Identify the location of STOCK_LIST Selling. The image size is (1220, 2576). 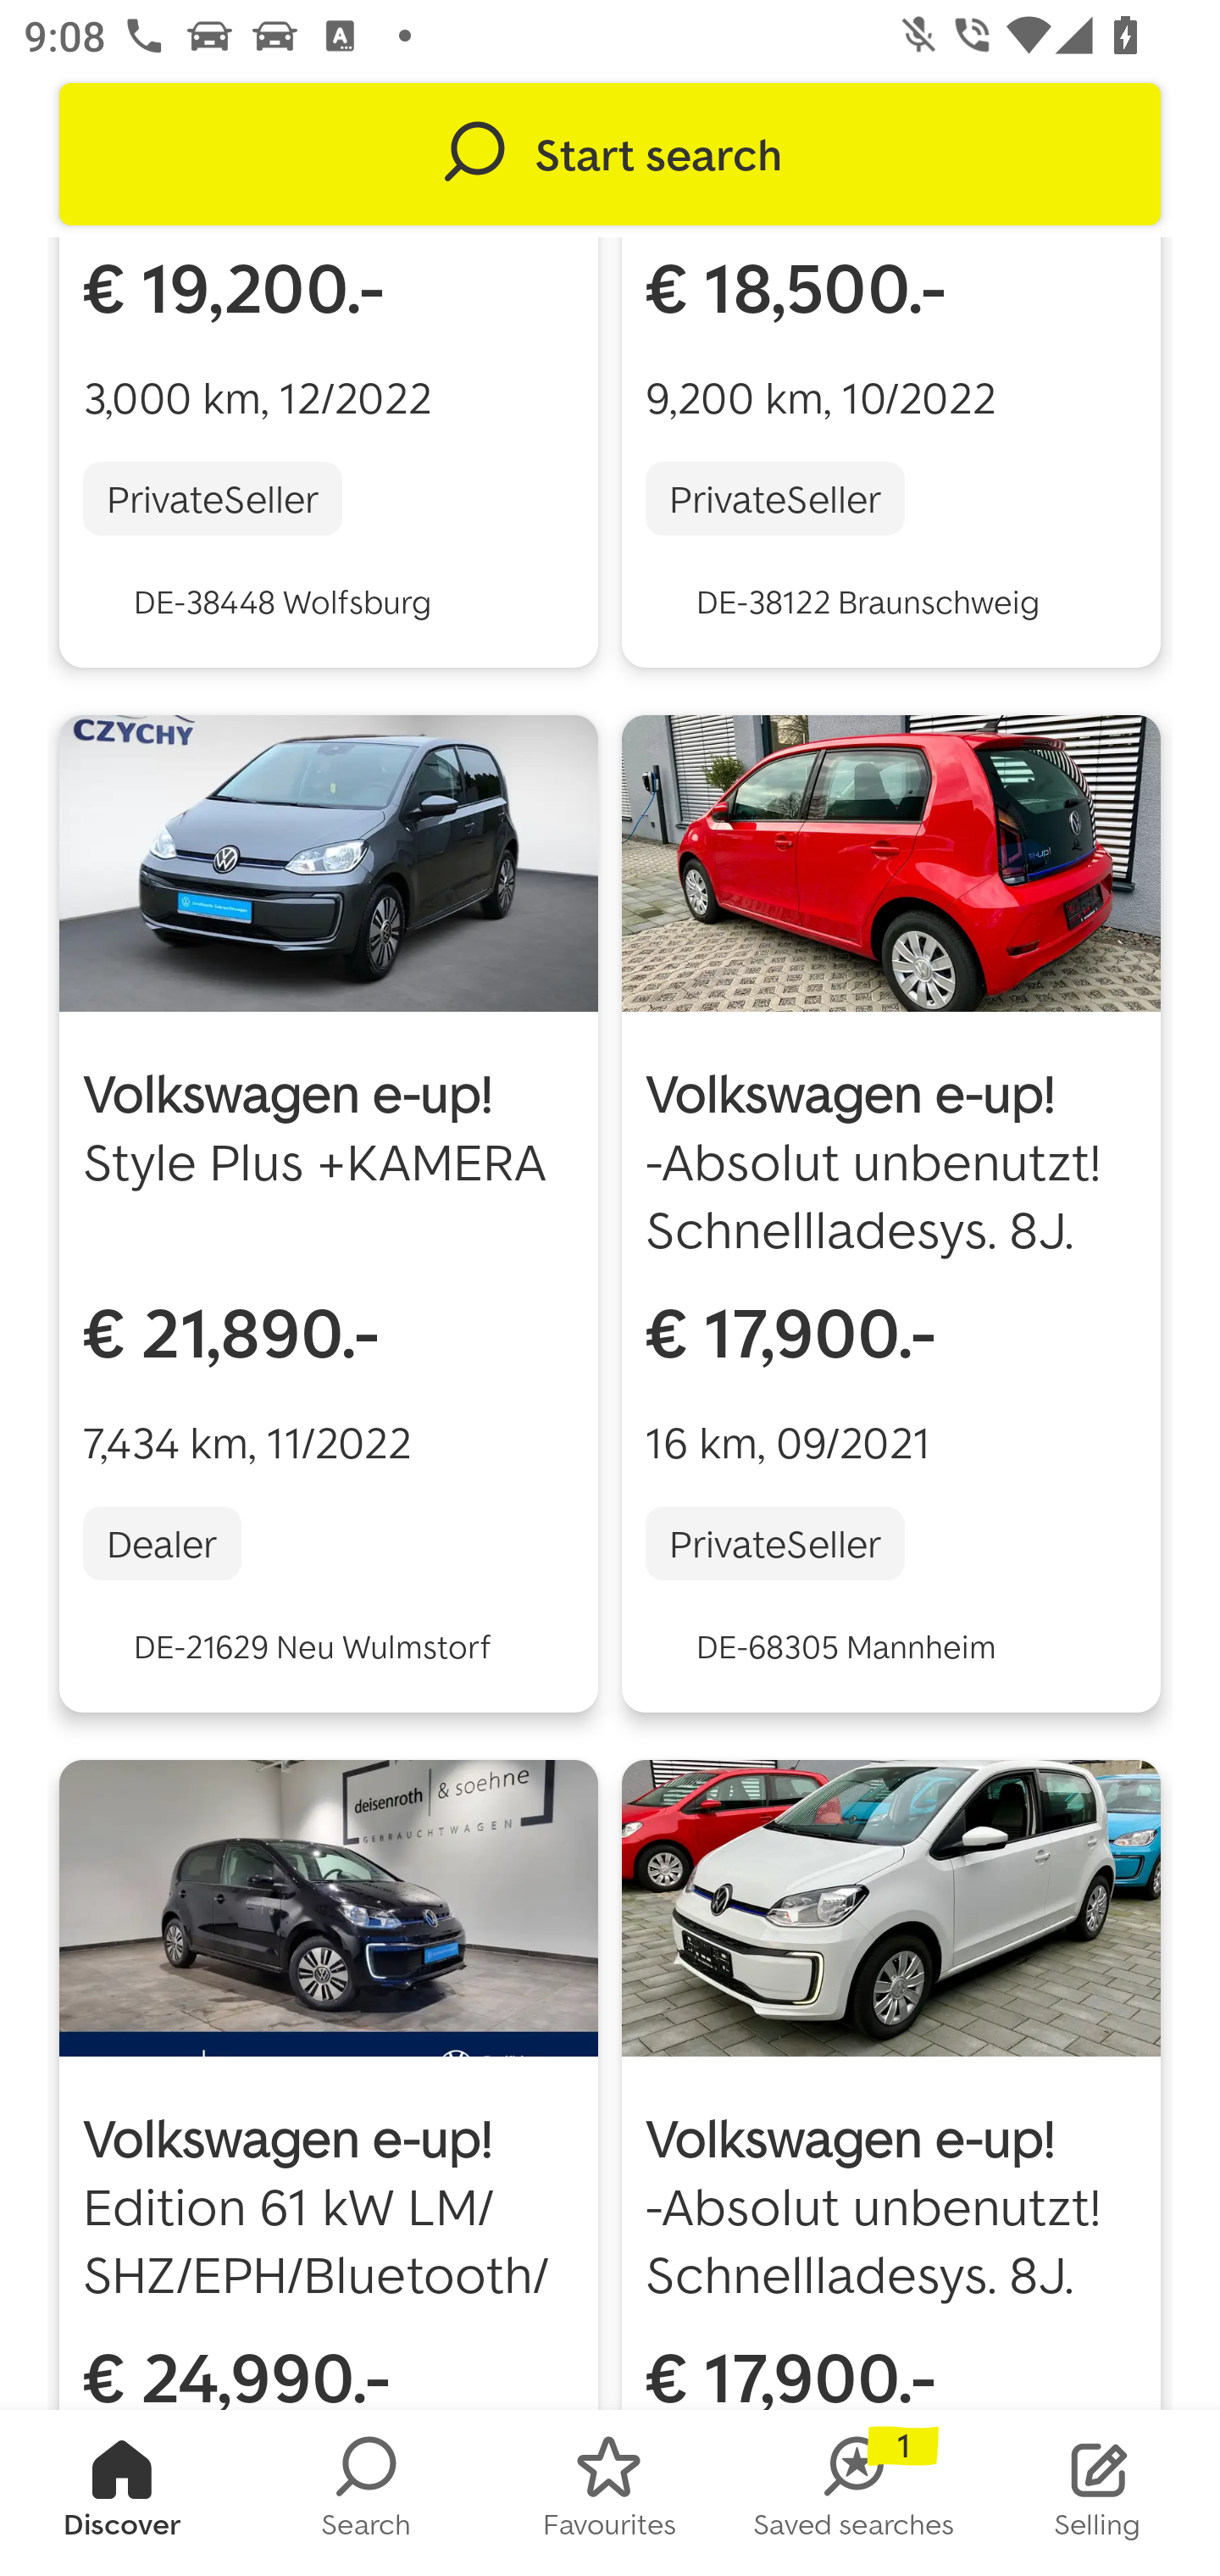
(1098, 2493).